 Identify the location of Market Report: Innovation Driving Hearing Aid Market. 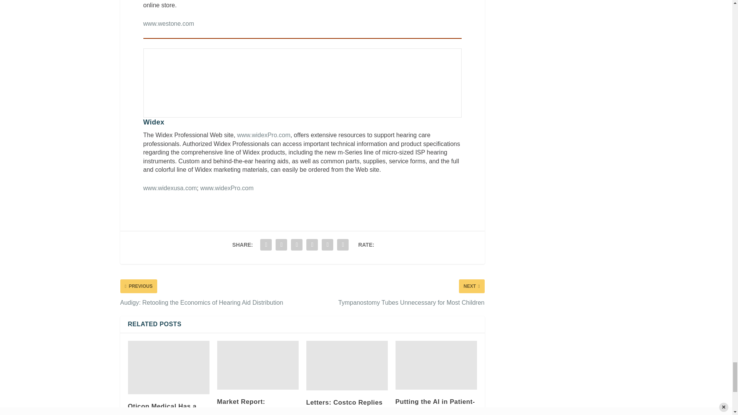
(258, 365).